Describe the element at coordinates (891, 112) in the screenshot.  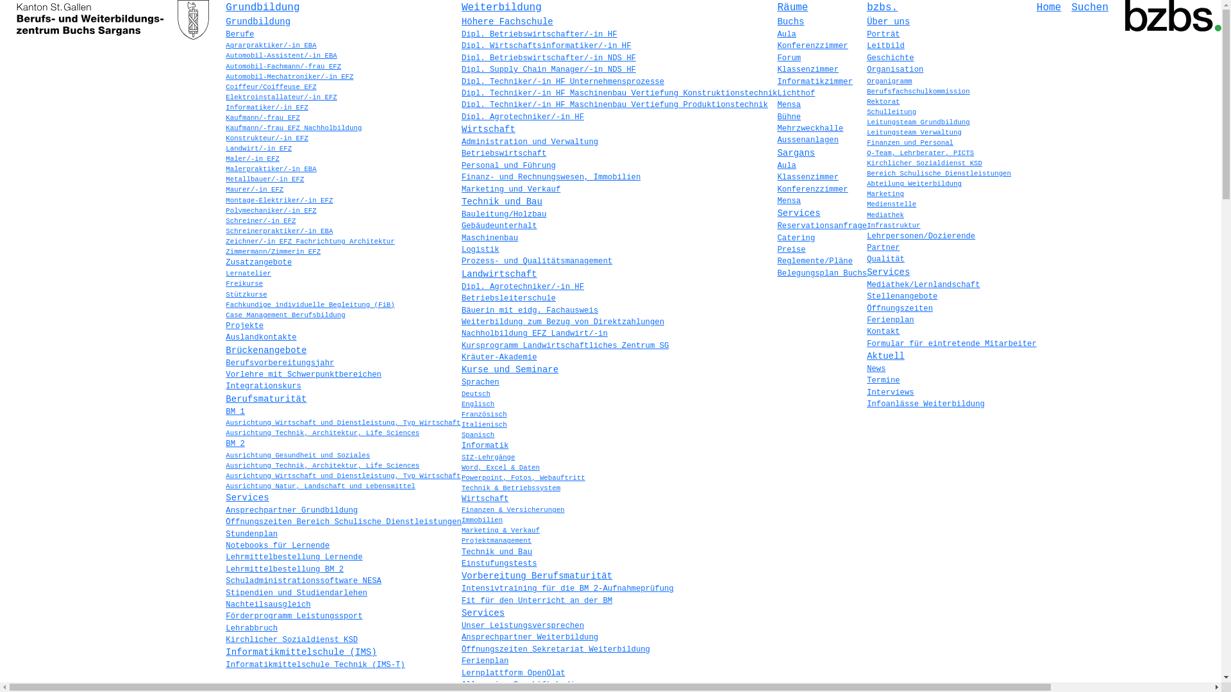
I see `Schulleitung` at that location.